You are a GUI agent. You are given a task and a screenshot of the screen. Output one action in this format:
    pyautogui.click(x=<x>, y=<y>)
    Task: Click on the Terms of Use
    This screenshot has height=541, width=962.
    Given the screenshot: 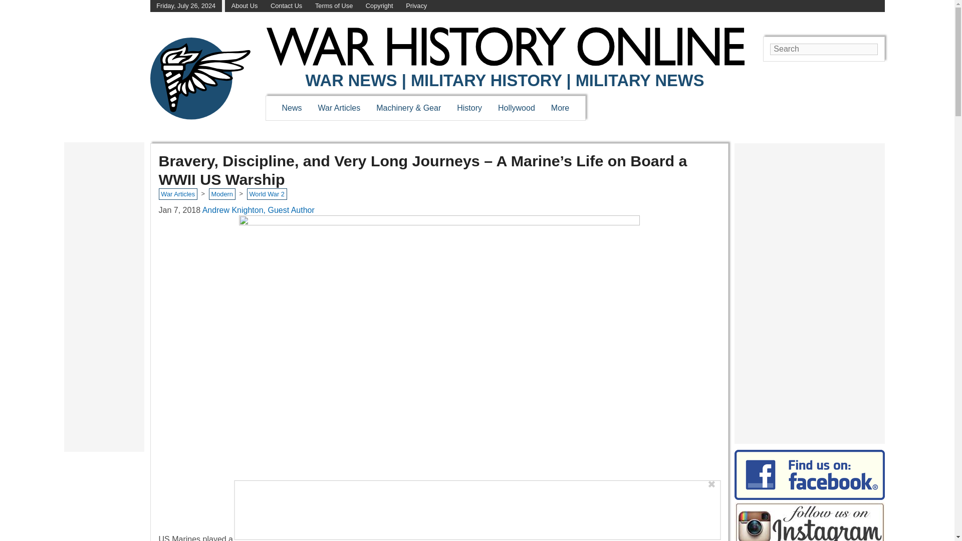 What is the action you would take?
    pyautogui.click(x=334, y=6)
    